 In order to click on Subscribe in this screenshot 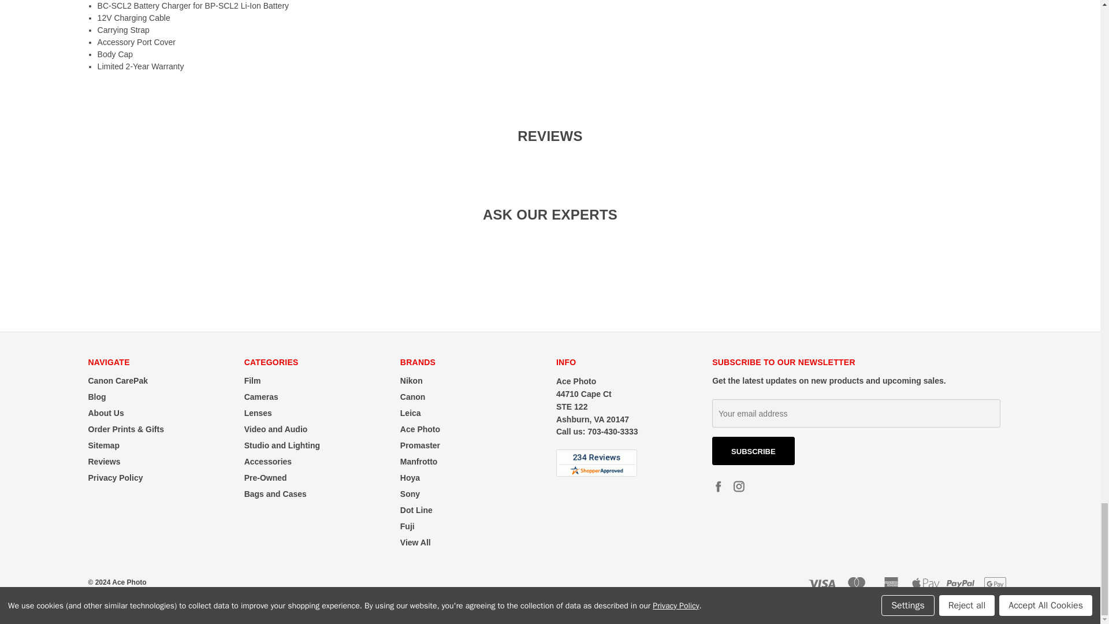, I will do `click(753, 451)`.